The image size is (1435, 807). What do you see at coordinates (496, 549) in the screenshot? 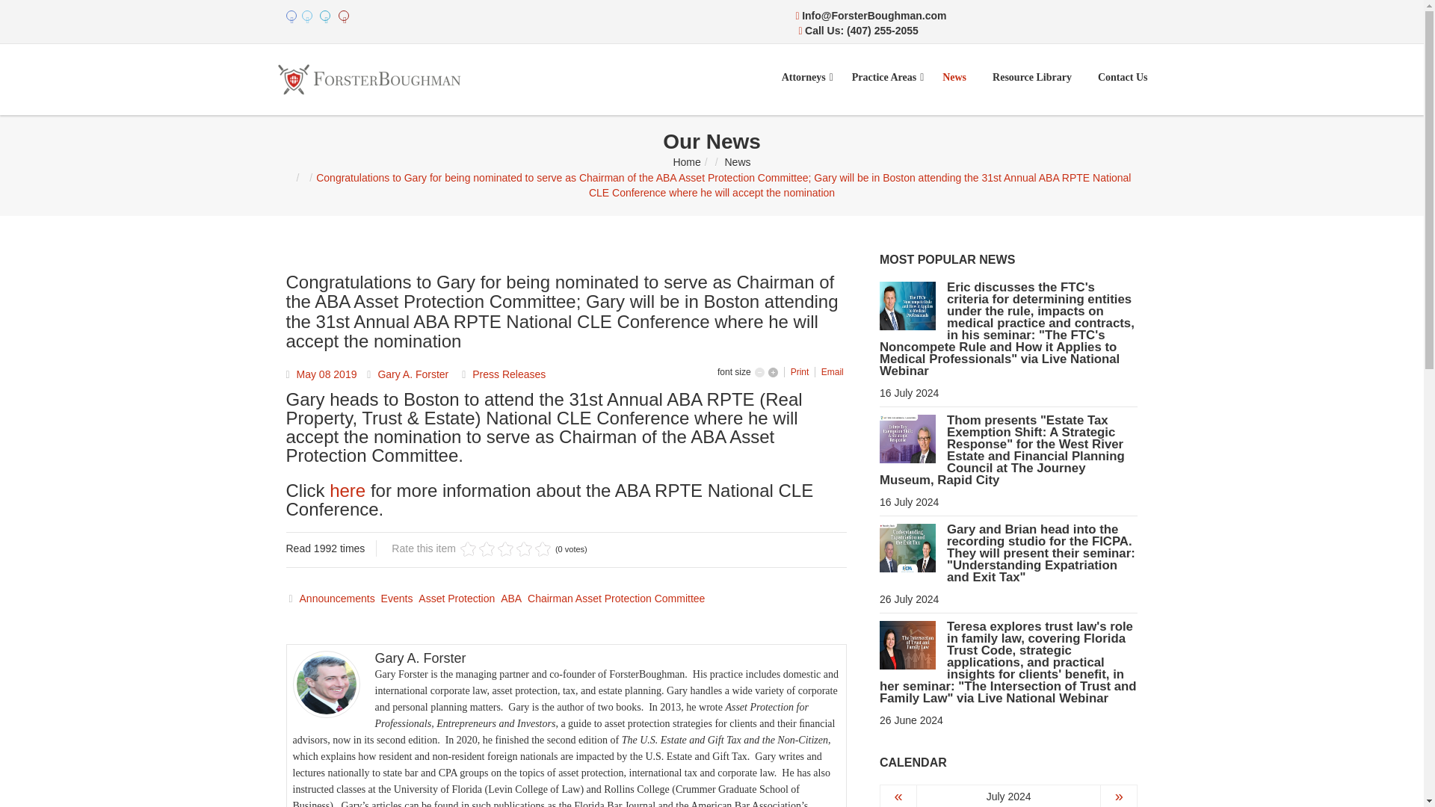
I see `4 stars out of 5` at bounding box center [496, 549].